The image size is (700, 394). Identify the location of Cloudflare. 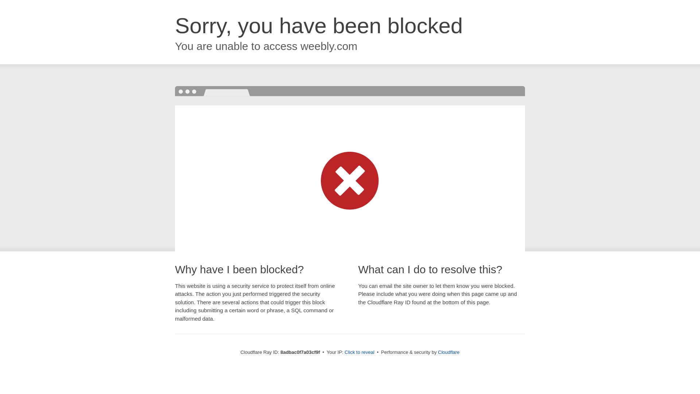
(448, 352).